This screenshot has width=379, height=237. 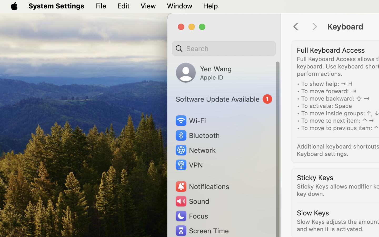 What do you see at coordinates (191, 216) in the screenshot?
I see `Focus` at bounding box center [191, 216].